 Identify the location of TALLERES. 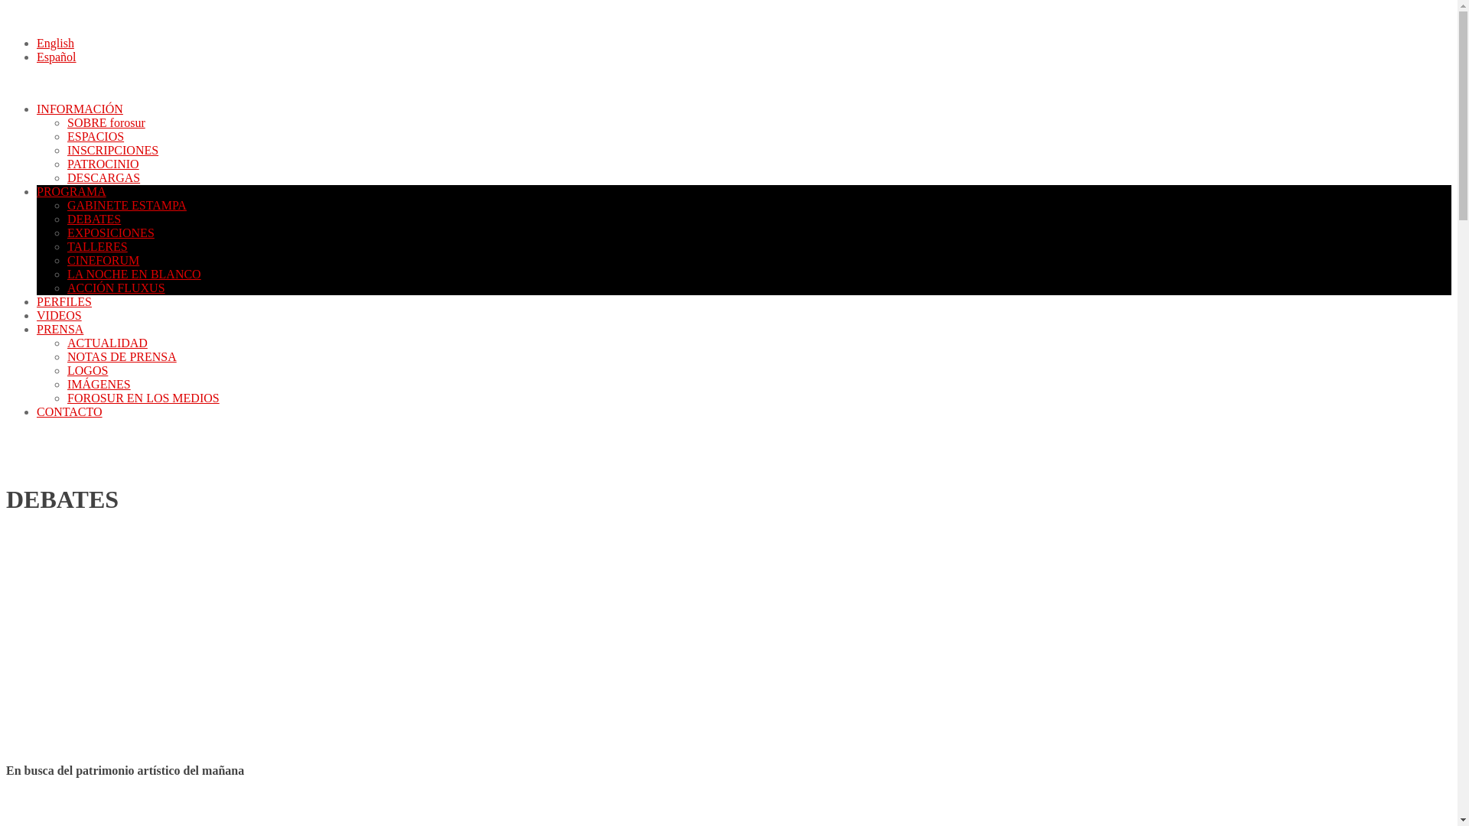
(98, 246).